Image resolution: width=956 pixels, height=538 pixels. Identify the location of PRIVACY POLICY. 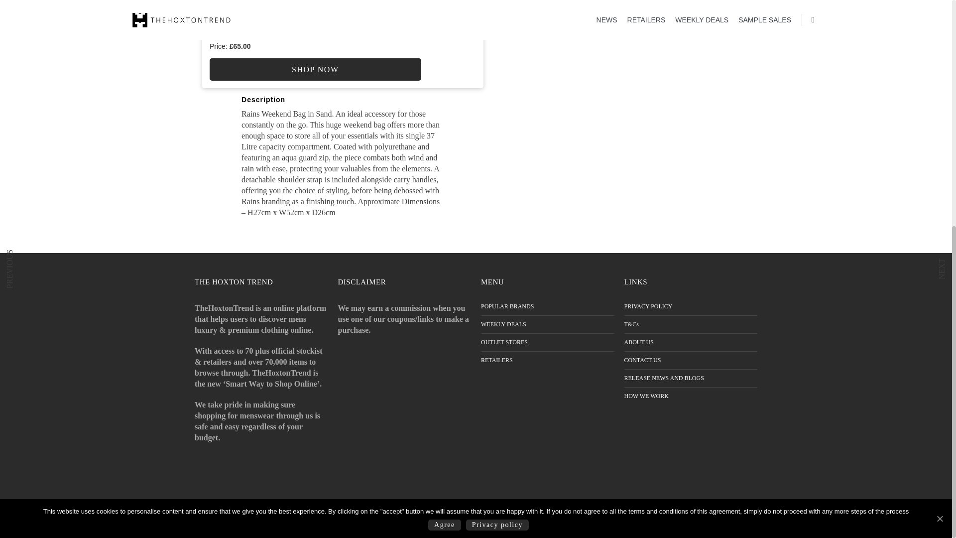
(691, 307).